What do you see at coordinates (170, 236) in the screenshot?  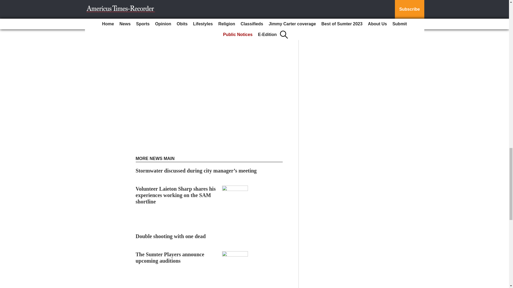 I see `Double shooting with one dead` at bounding box center [170, 236].